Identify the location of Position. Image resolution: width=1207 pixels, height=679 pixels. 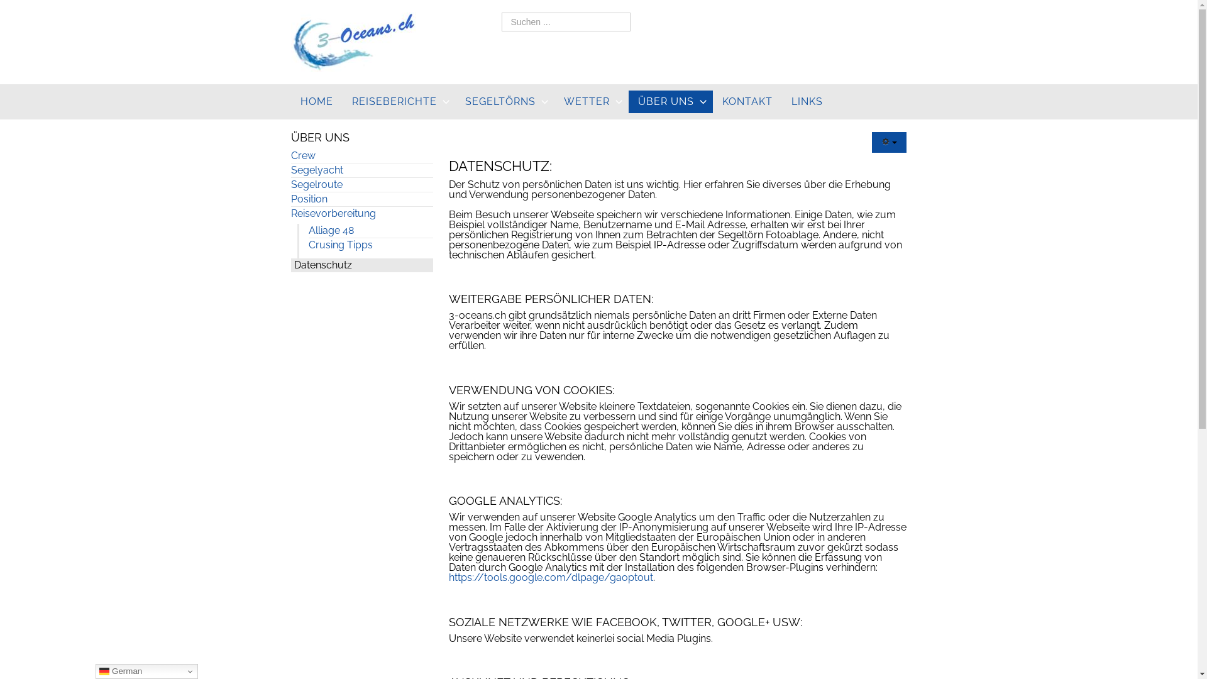
(361, 199).